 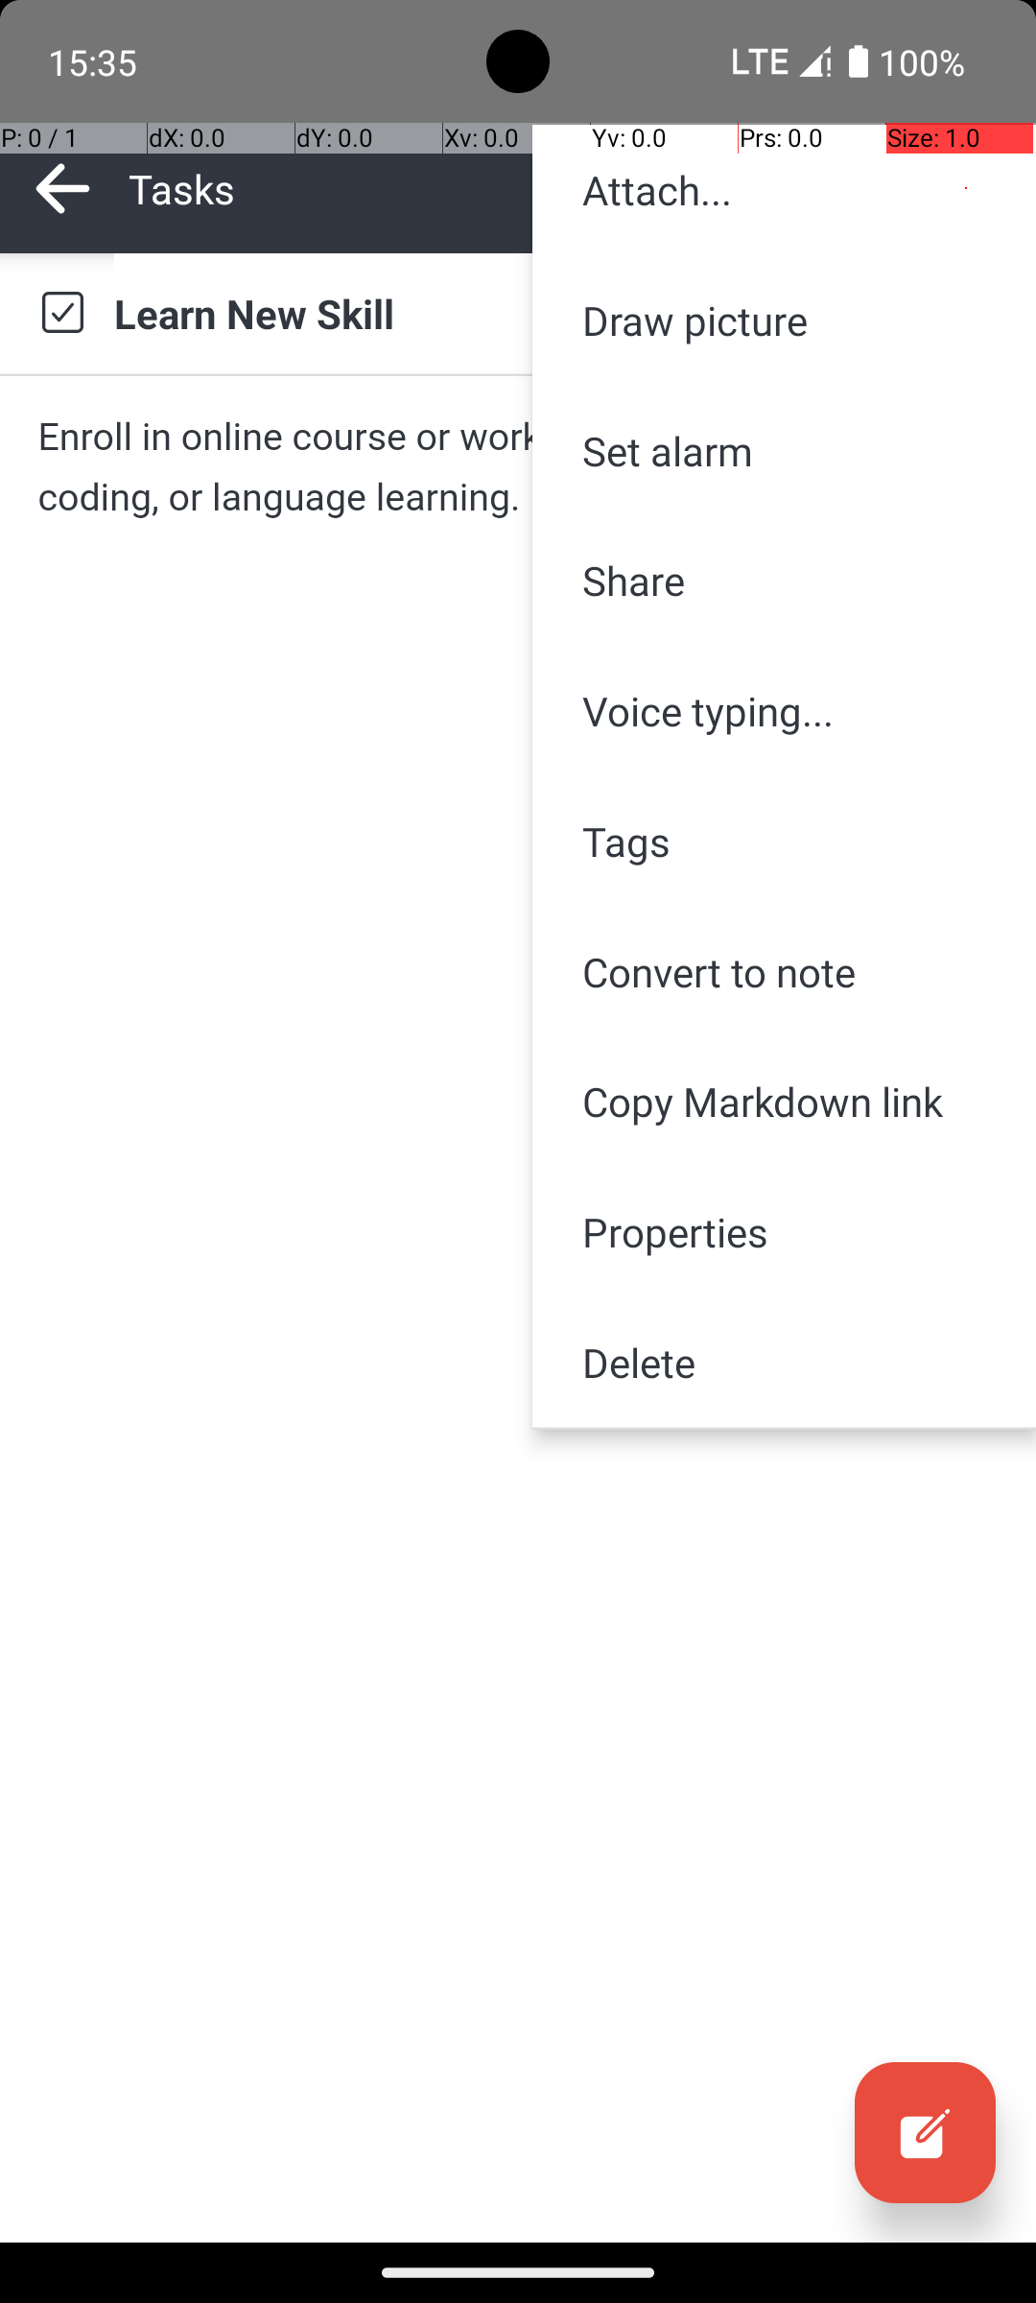 I want to click on Learn New Skill, so click(x=556, y=313).